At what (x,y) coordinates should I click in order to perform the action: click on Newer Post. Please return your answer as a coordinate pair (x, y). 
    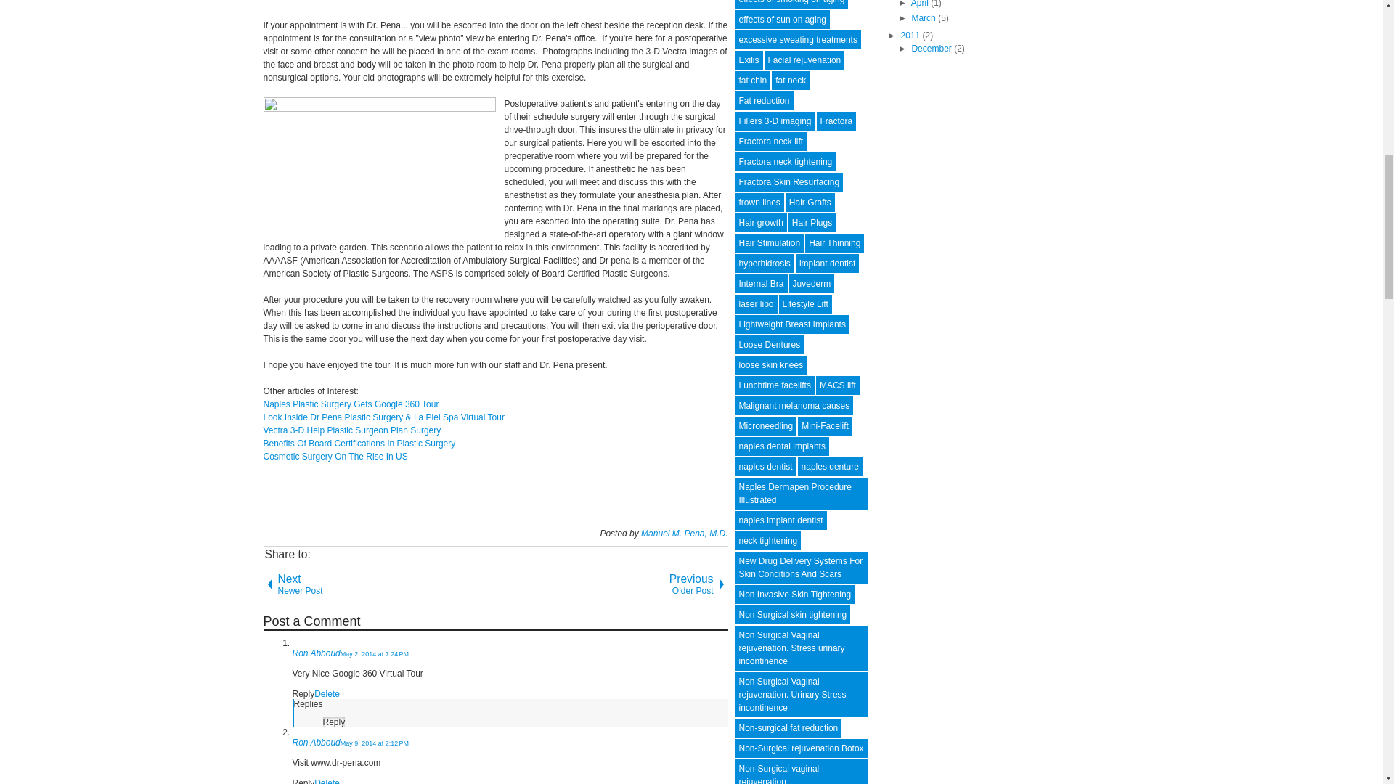
    Looking at the image, I should click on (379, 584).